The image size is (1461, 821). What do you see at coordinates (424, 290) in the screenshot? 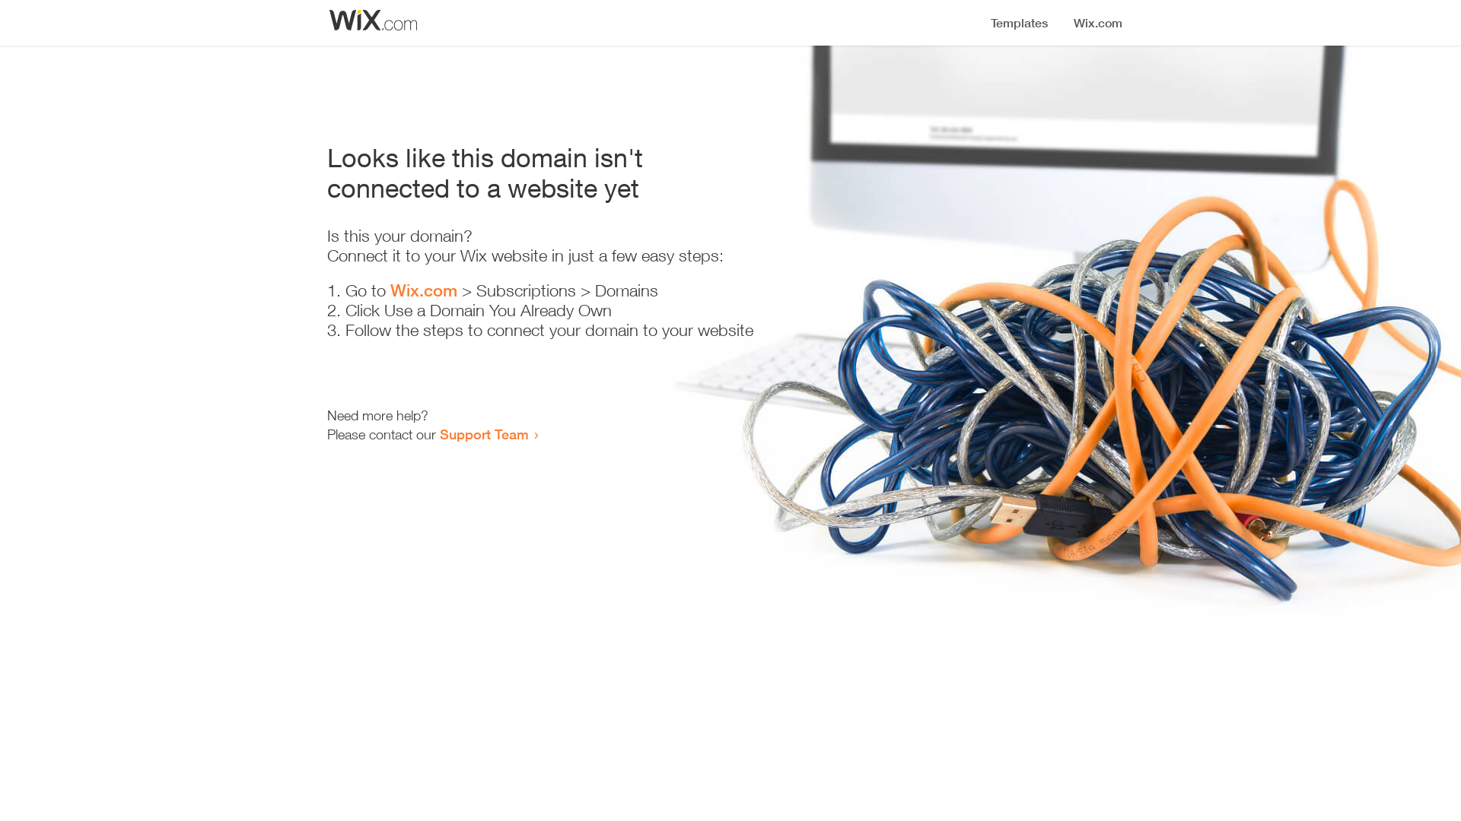
I see `Wix.com` at bounding box center [424, 290].